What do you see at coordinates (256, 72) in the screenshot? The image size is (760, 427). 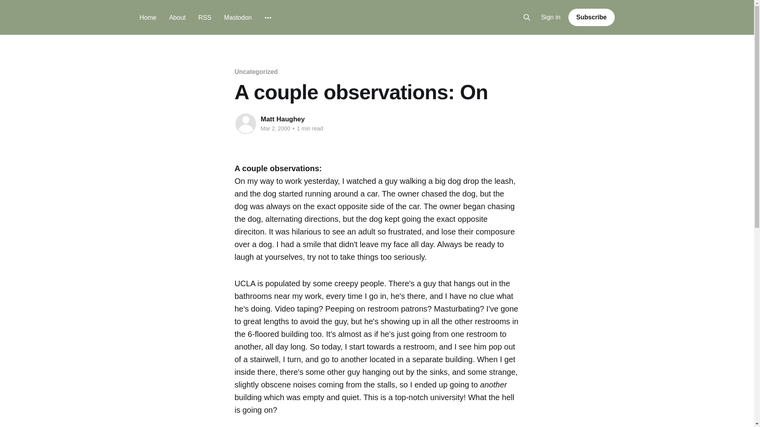 I see `Uncategorized` at bounding box center [256, 72].